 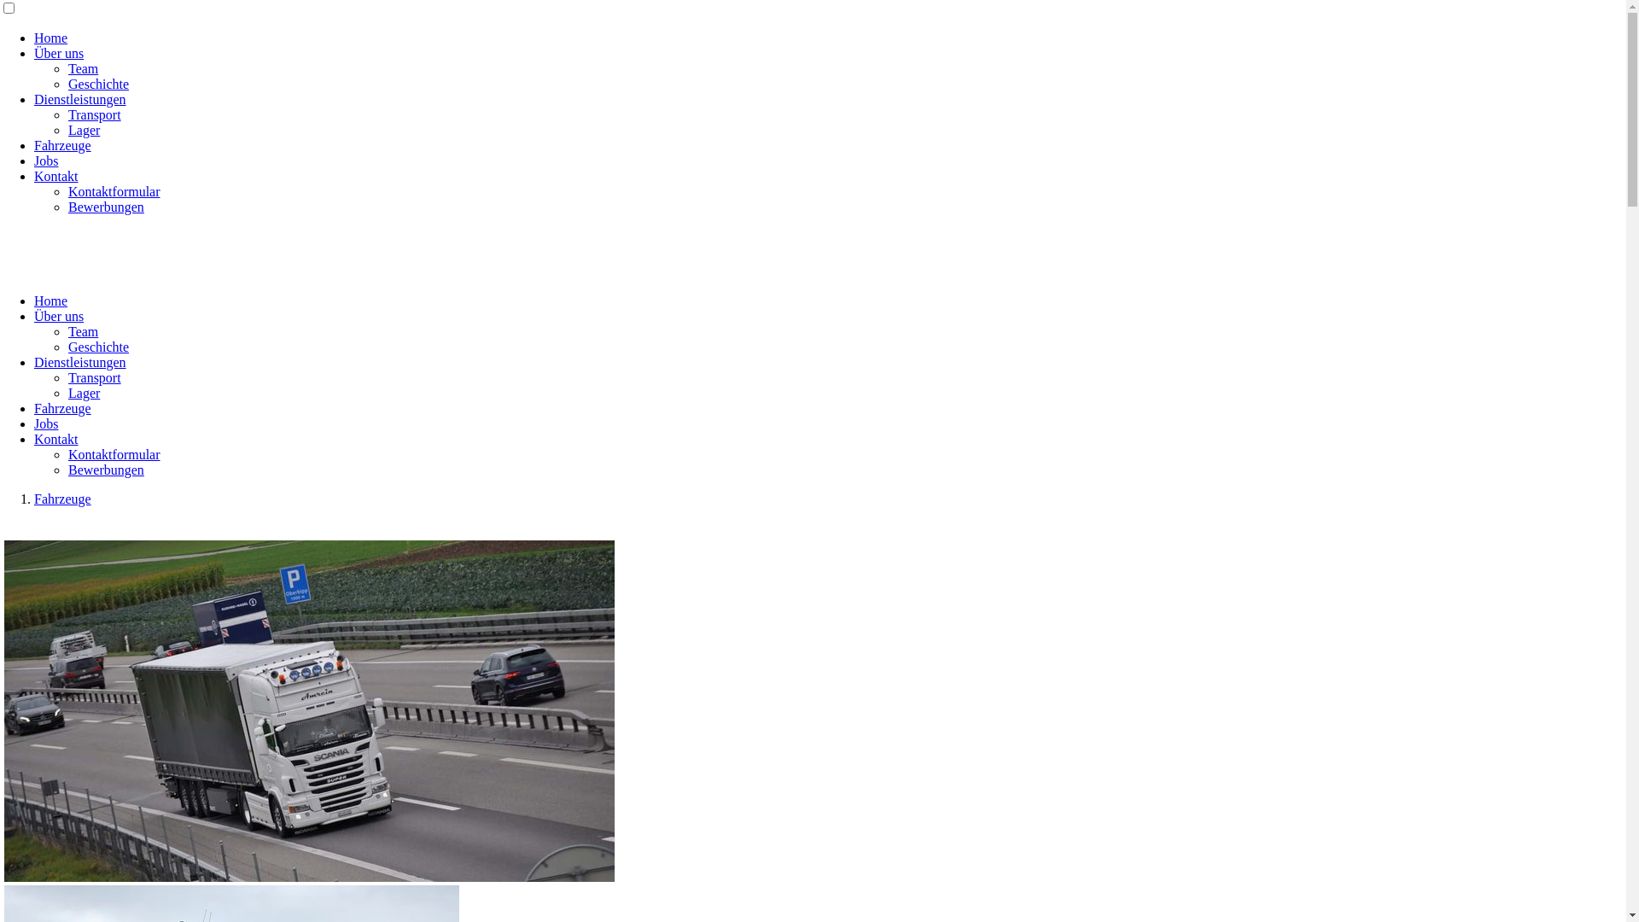 What do you see at coordinates (63, 499) in the screenshot?
I see `Fahrzeuge` at bounding box center [63, 499].